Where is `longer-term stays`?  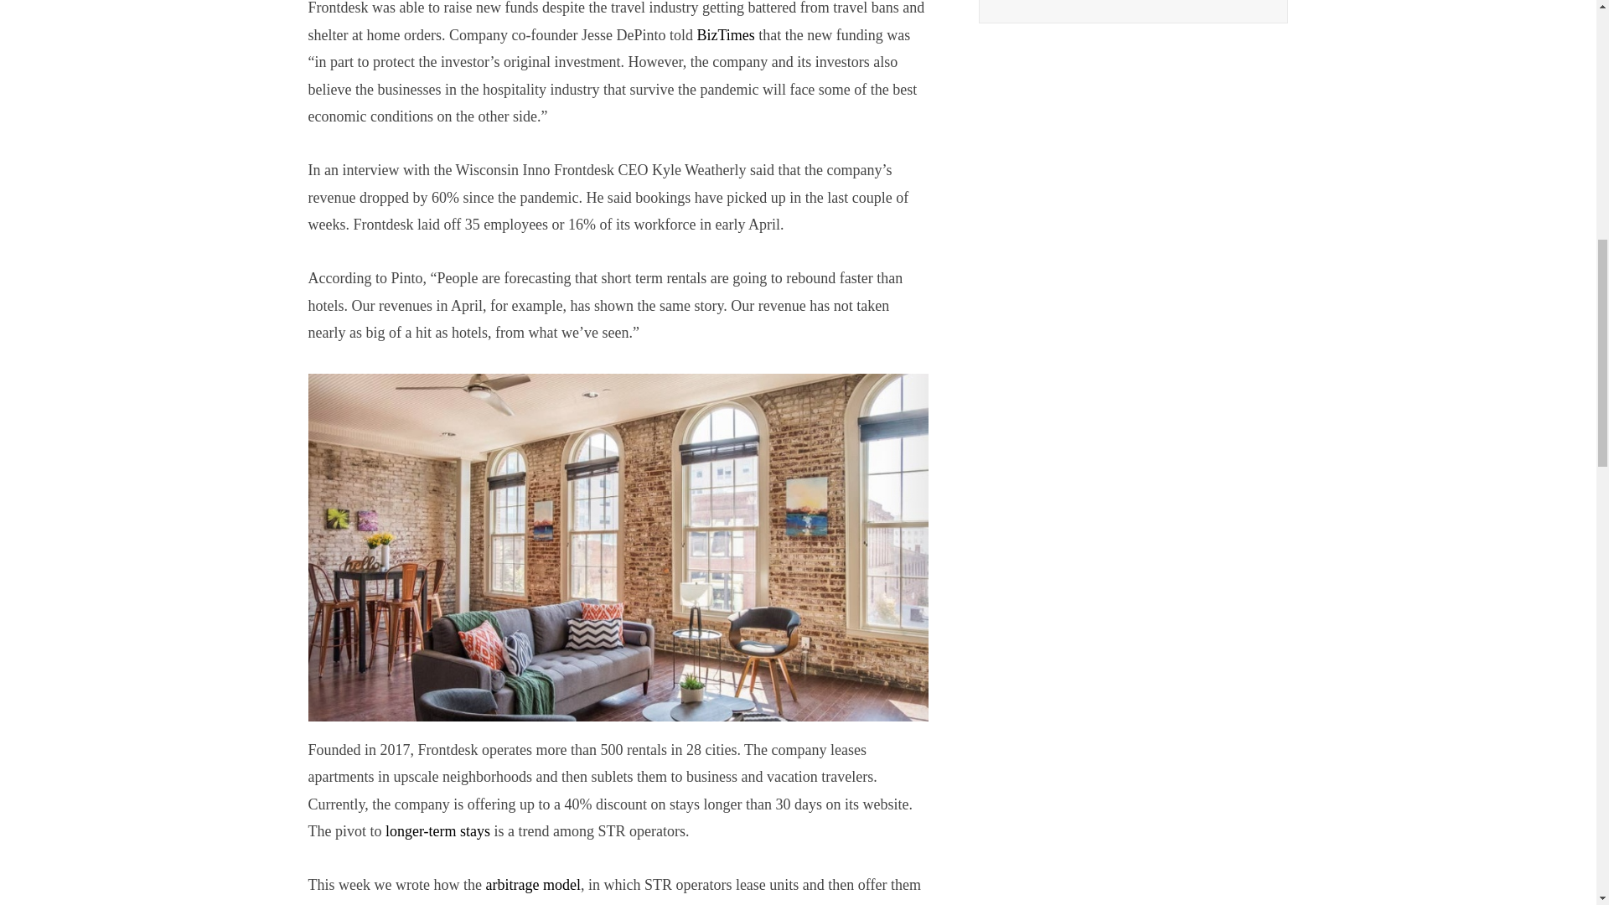
longer-term stays is located at coordinates (437, 831).